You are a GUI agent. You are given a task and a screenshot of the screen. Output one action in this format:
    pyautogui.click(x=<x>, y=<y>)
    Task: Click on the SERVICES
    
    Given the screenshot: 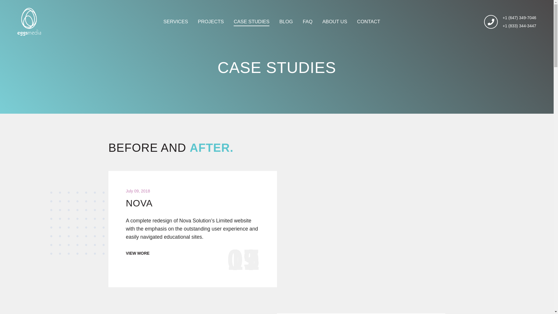 What is the action you would take?
    pyautogui.click(x=176, y=26)
    